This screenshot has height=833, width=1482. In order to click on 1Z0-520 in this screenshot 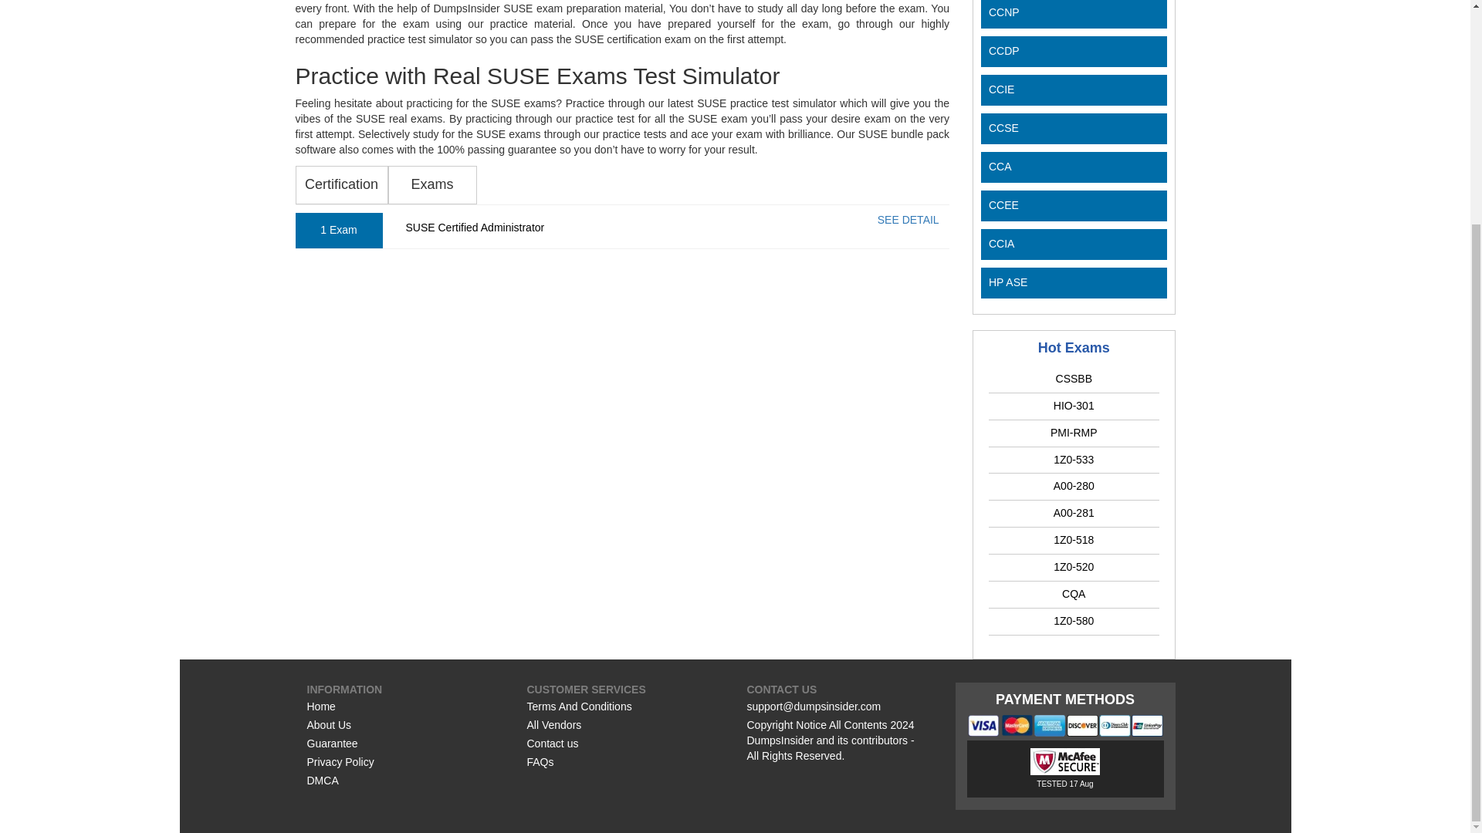, I will do `click(1073, 566)`.